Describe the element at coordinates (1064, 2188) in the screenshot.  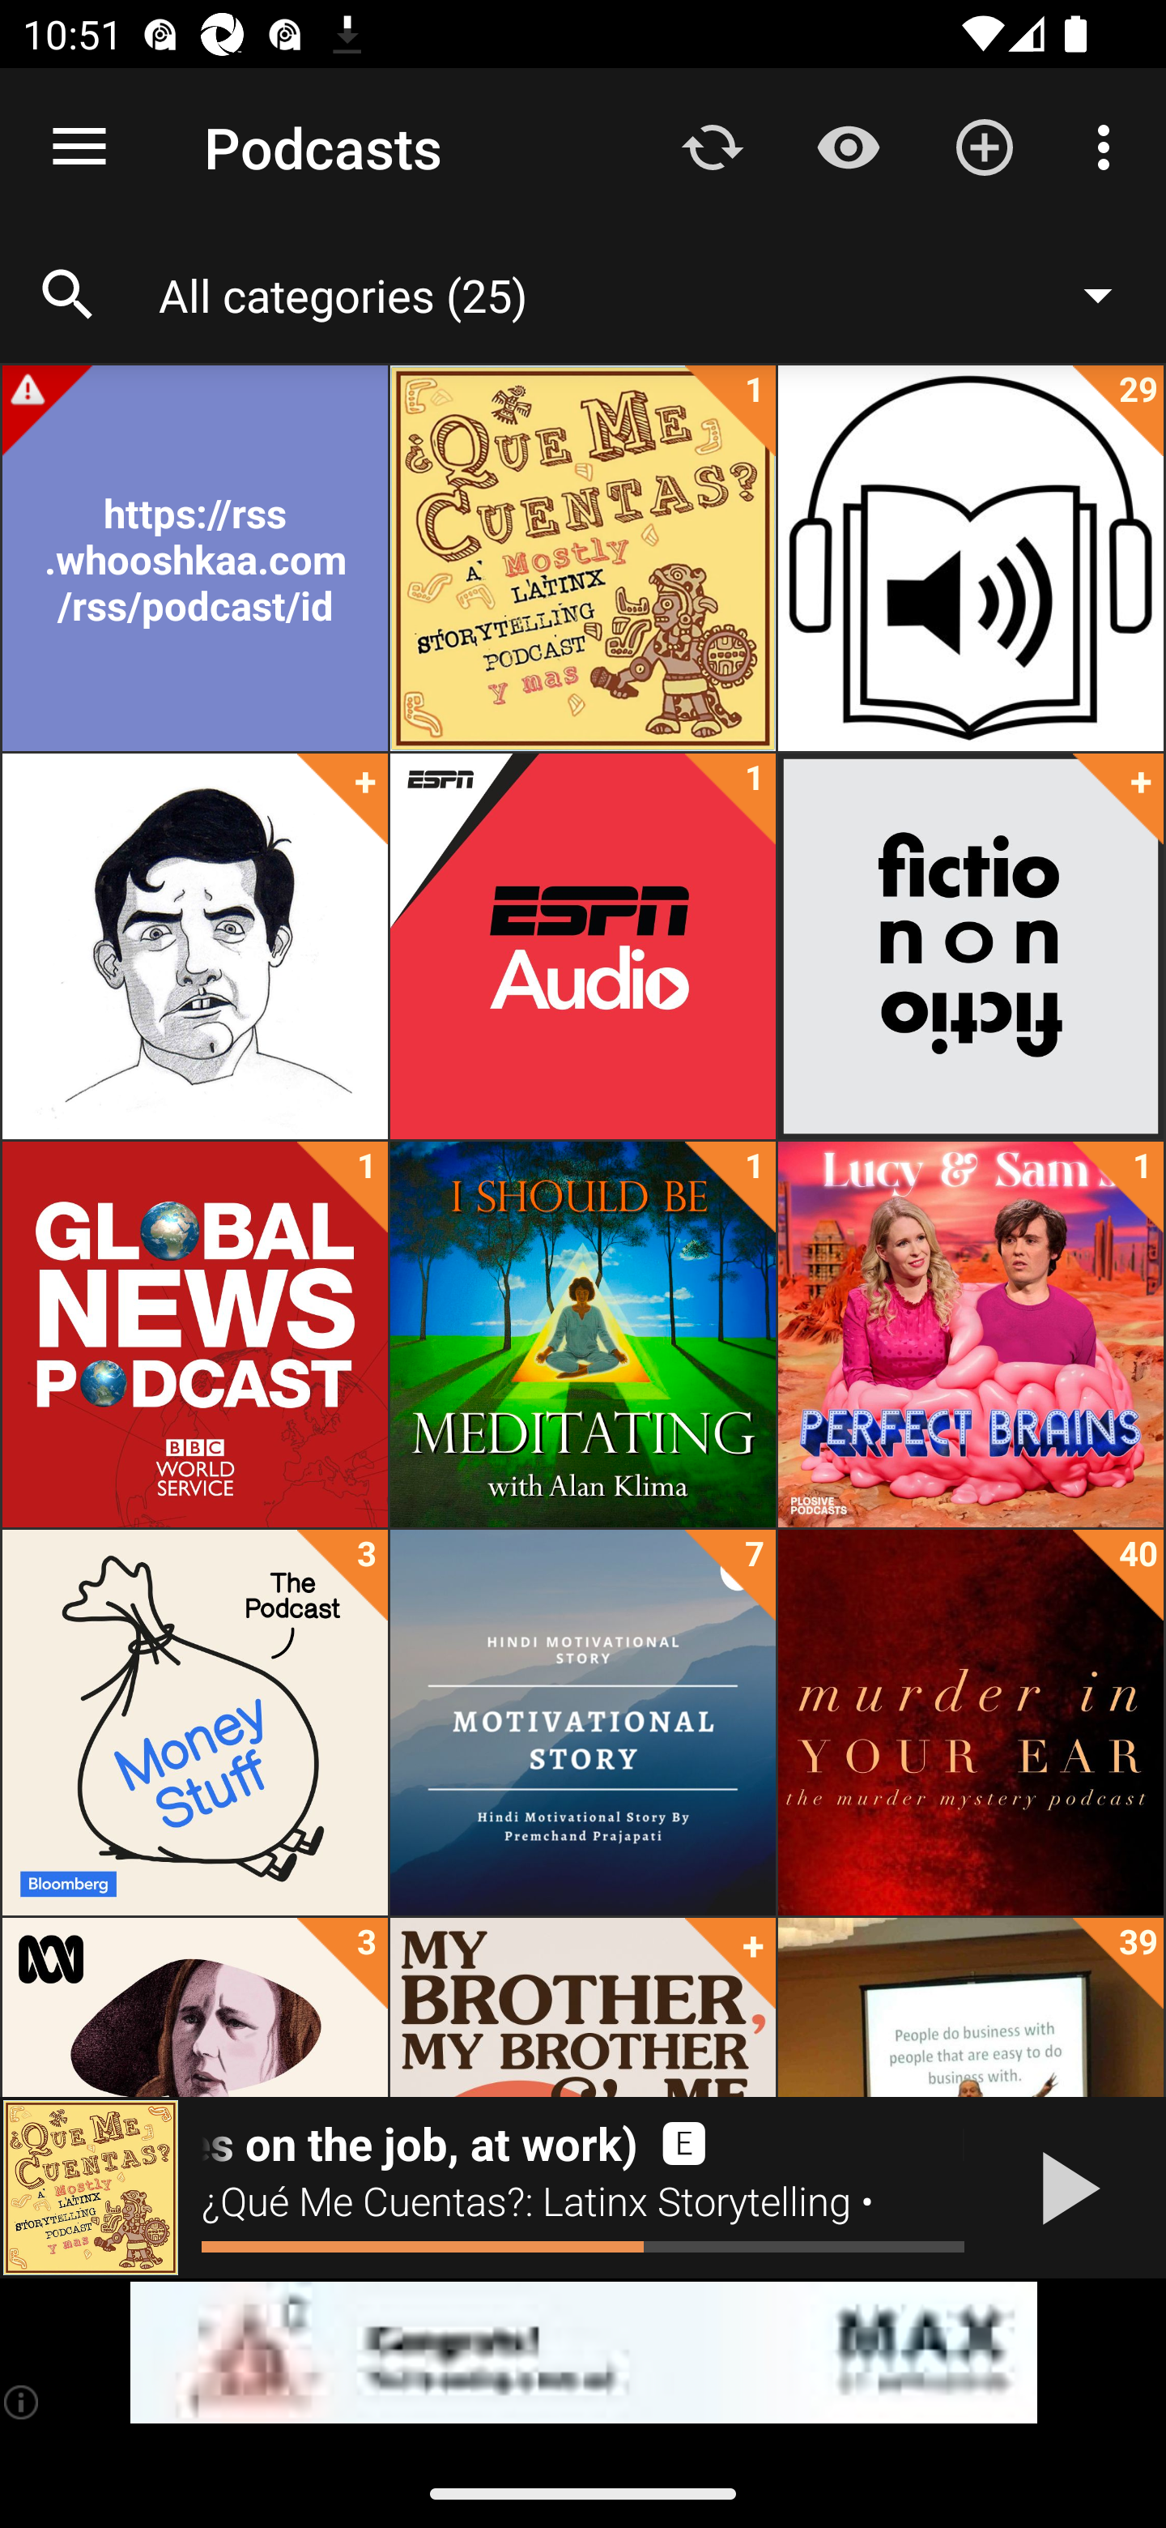
I see `Play / Pause` at that location.